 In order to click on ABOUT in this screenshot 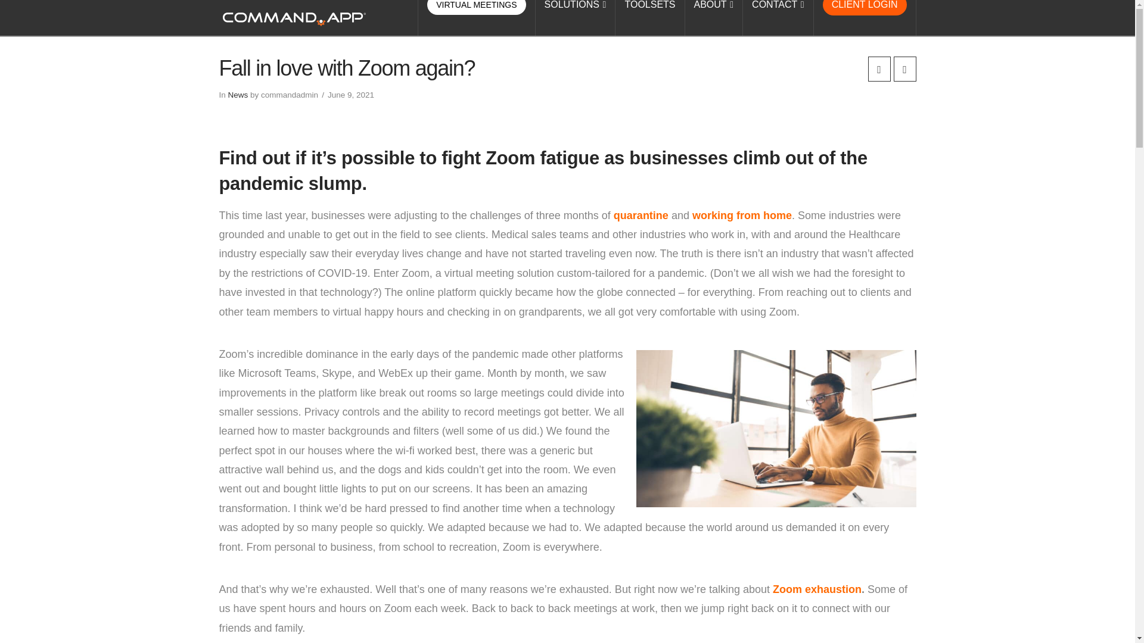, I will do `click(714, 18)`.